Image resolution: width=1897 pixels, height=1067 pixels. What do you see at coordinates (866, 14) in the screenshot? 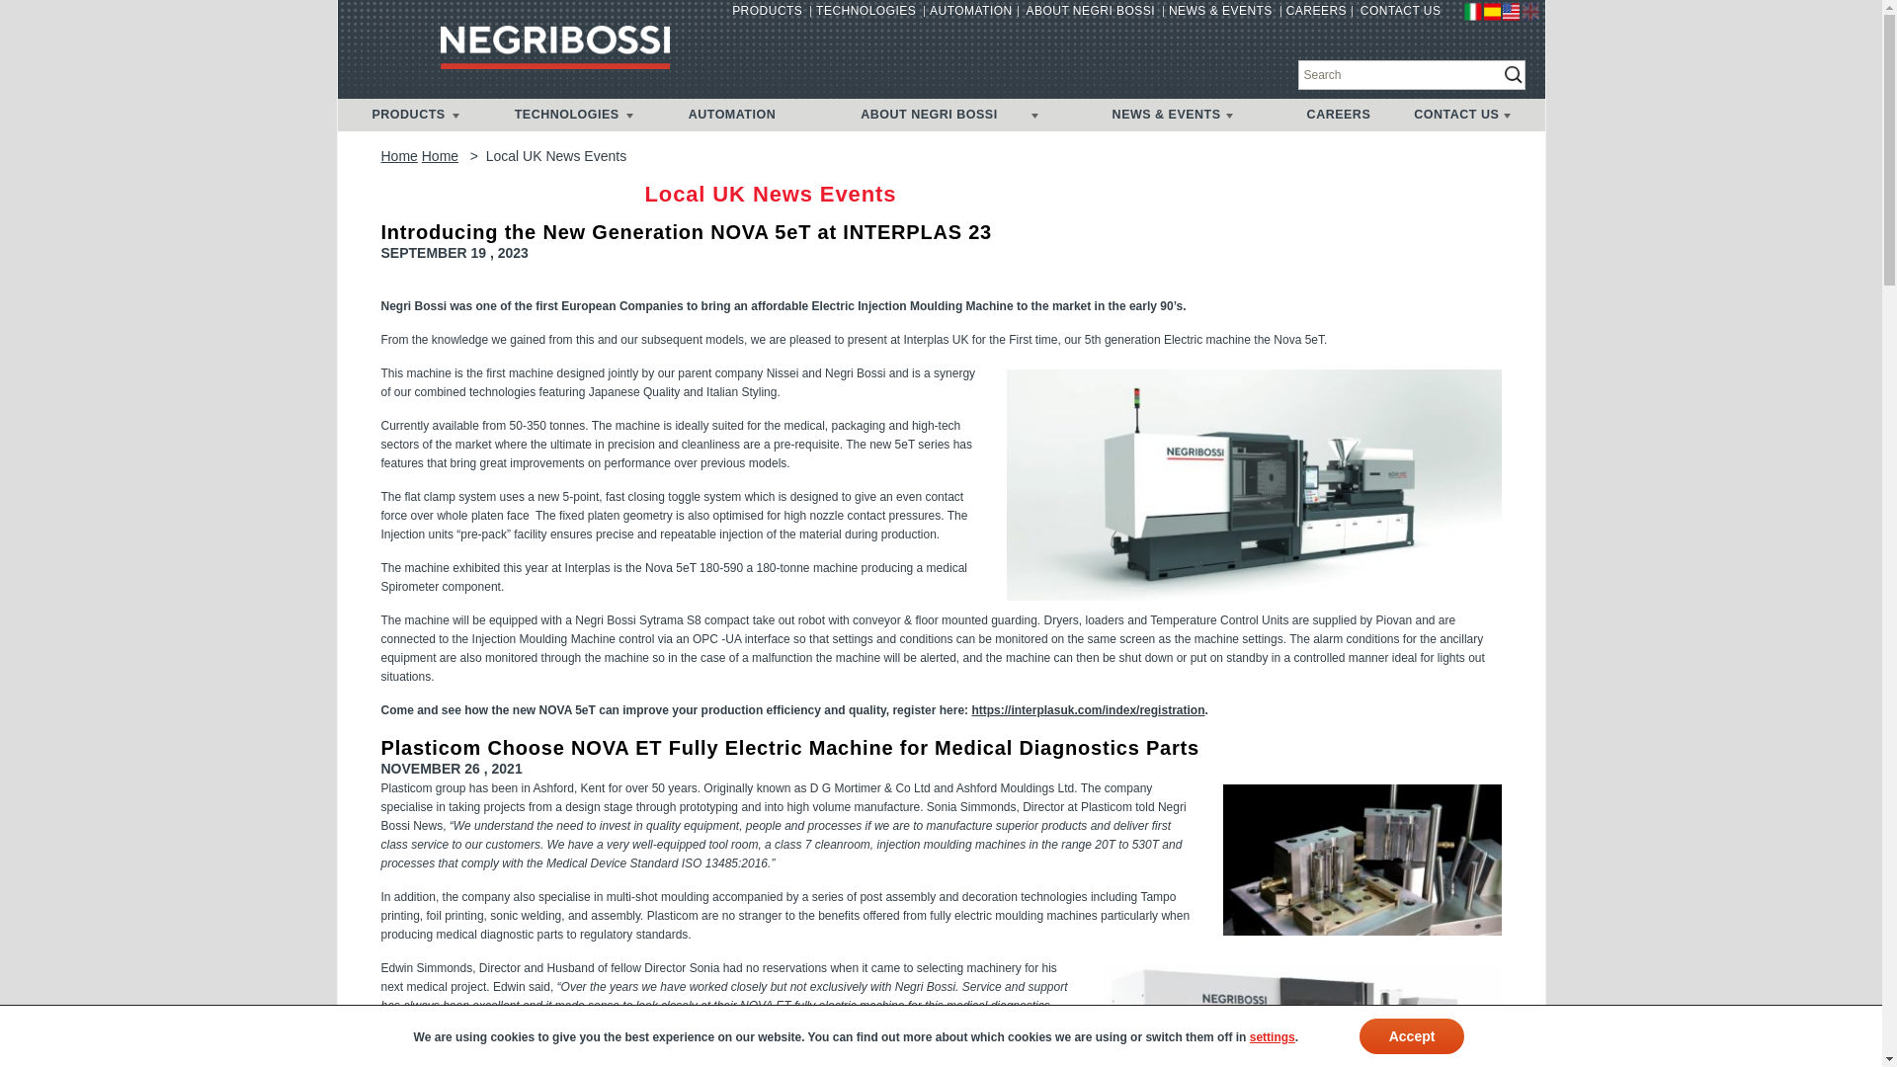
I see `TECHNOLOGIES` at bounding box center [866, 14].